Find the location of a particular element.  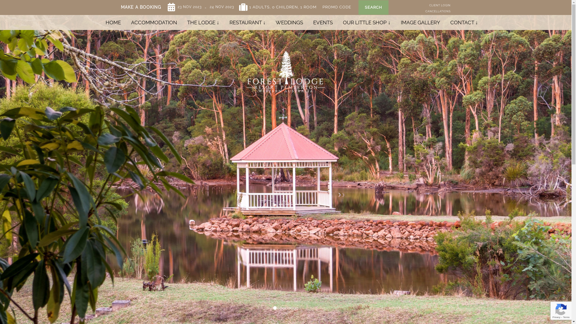

EVENTS is located at coordinates (323, 22).